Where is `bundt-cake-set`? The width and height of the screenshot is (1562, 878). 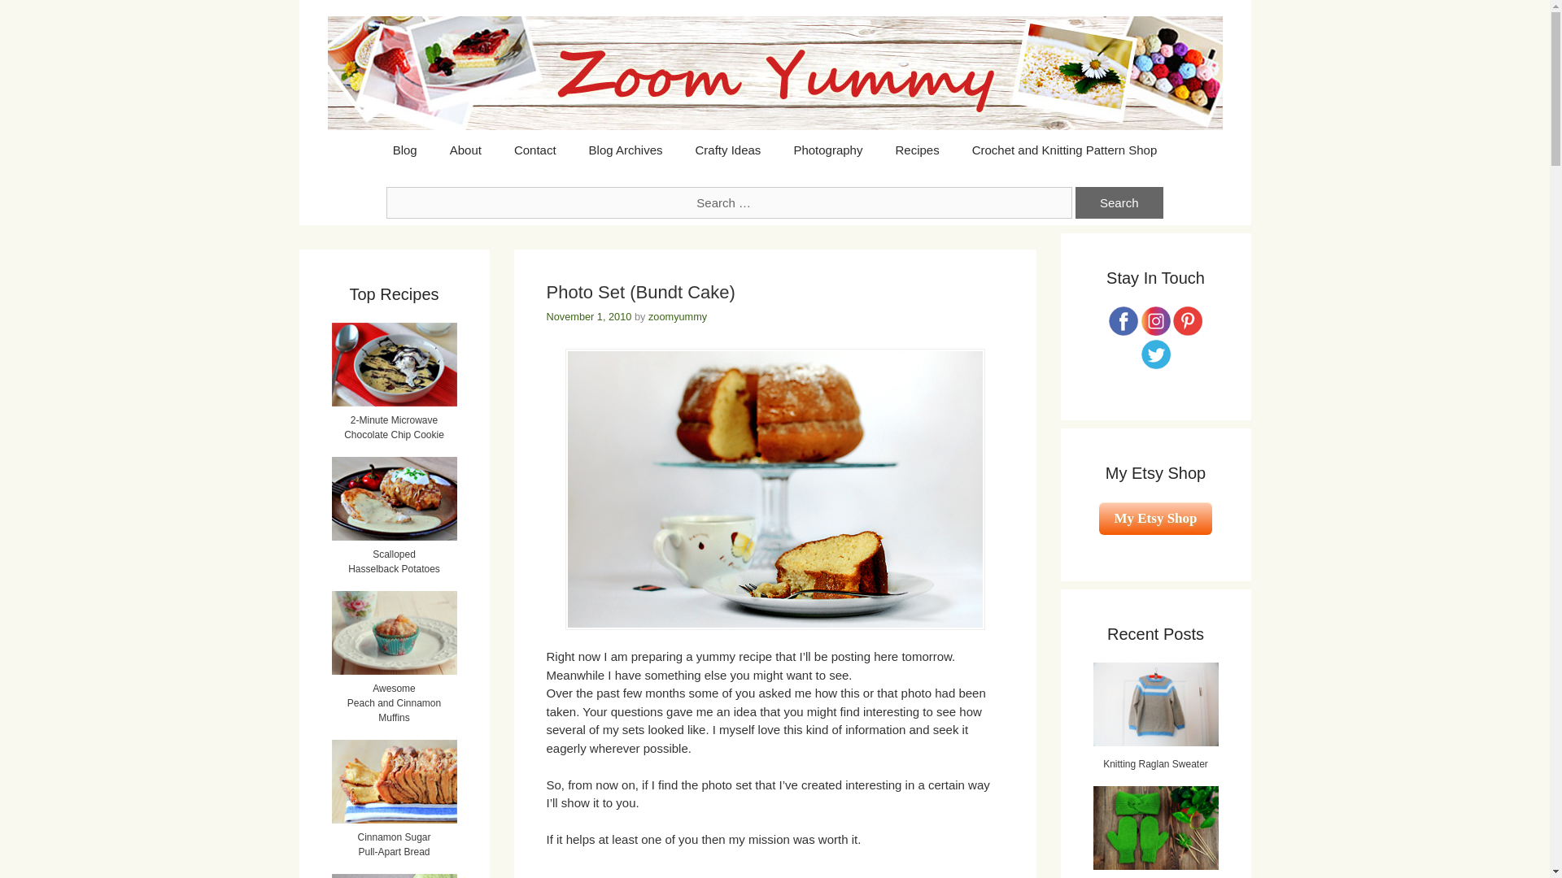
bundt-cake-set is located at coordinates (774, 489).